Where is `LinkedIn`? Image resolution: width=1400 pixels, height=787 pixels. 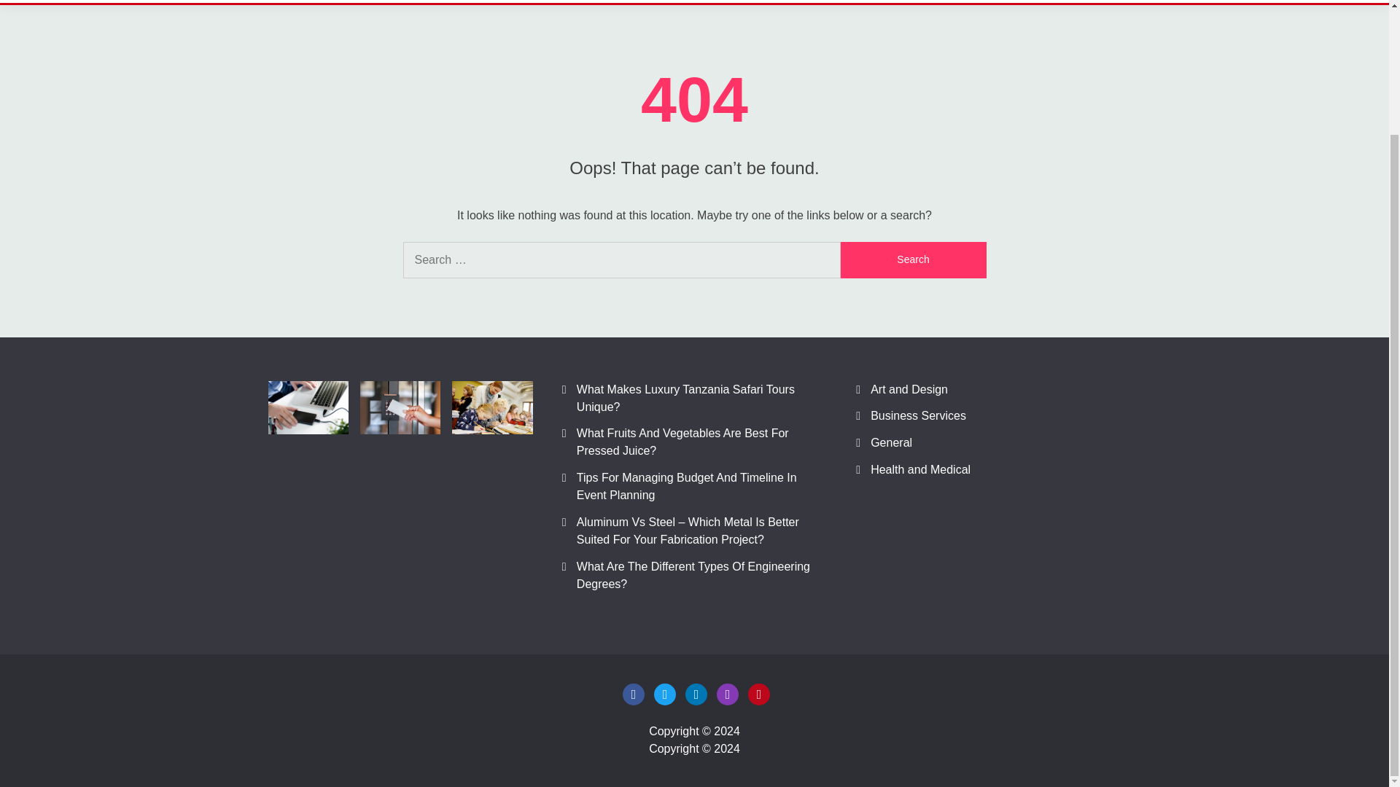 LinkedIn is located at coordinates (696, 694).